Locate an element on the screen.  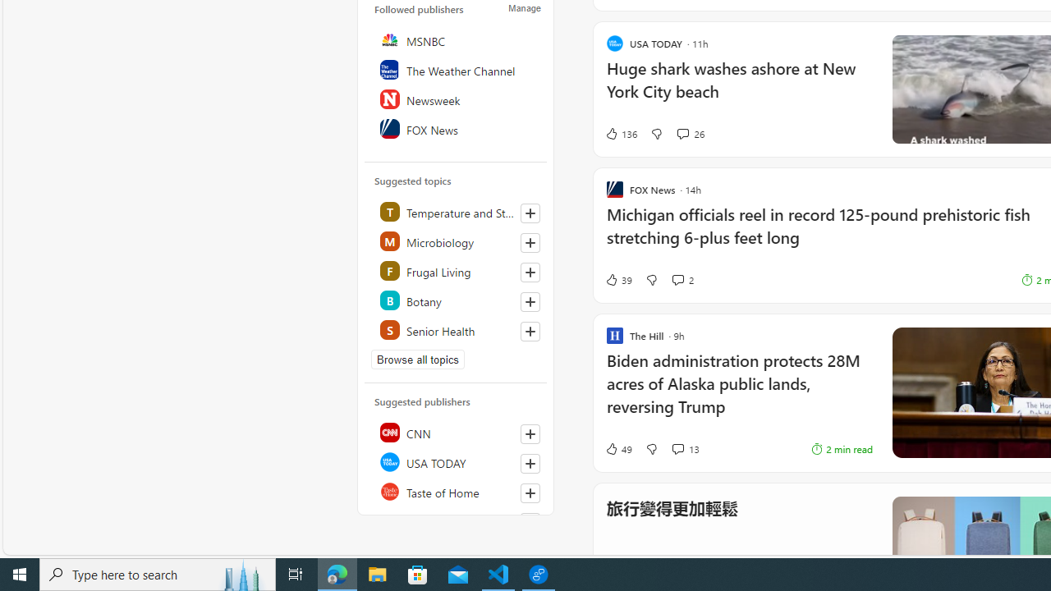
Follow this topic is located at coordinates (530, 332).